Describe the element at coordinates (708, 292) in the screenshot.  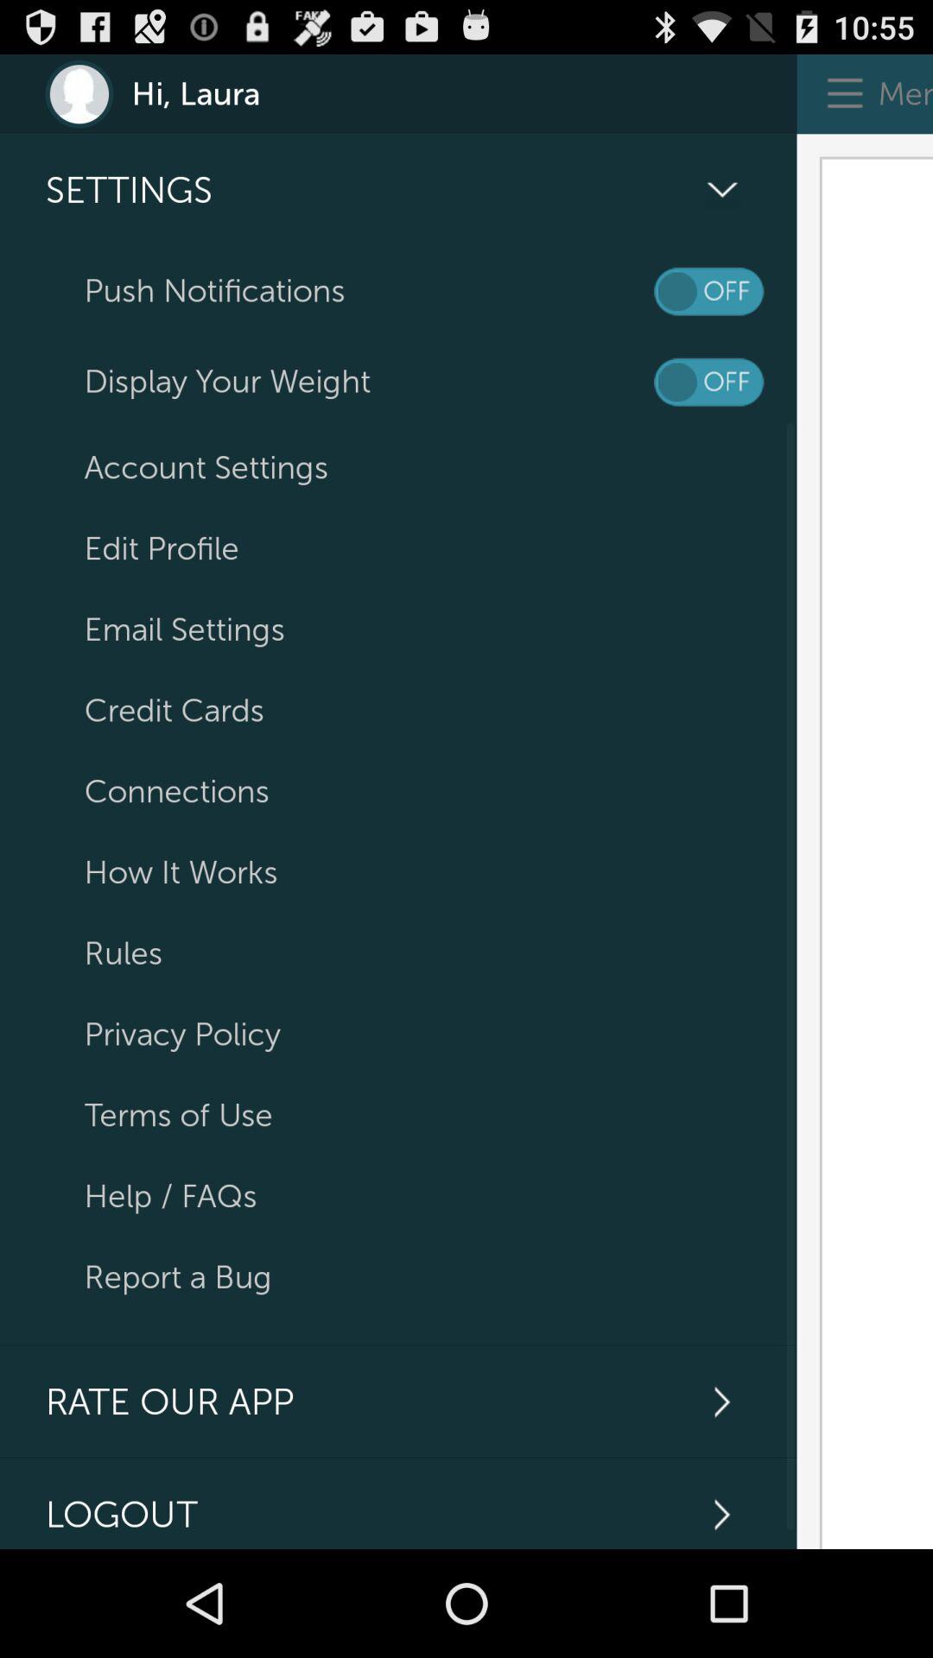
I see `toggle push notifications` at that location.